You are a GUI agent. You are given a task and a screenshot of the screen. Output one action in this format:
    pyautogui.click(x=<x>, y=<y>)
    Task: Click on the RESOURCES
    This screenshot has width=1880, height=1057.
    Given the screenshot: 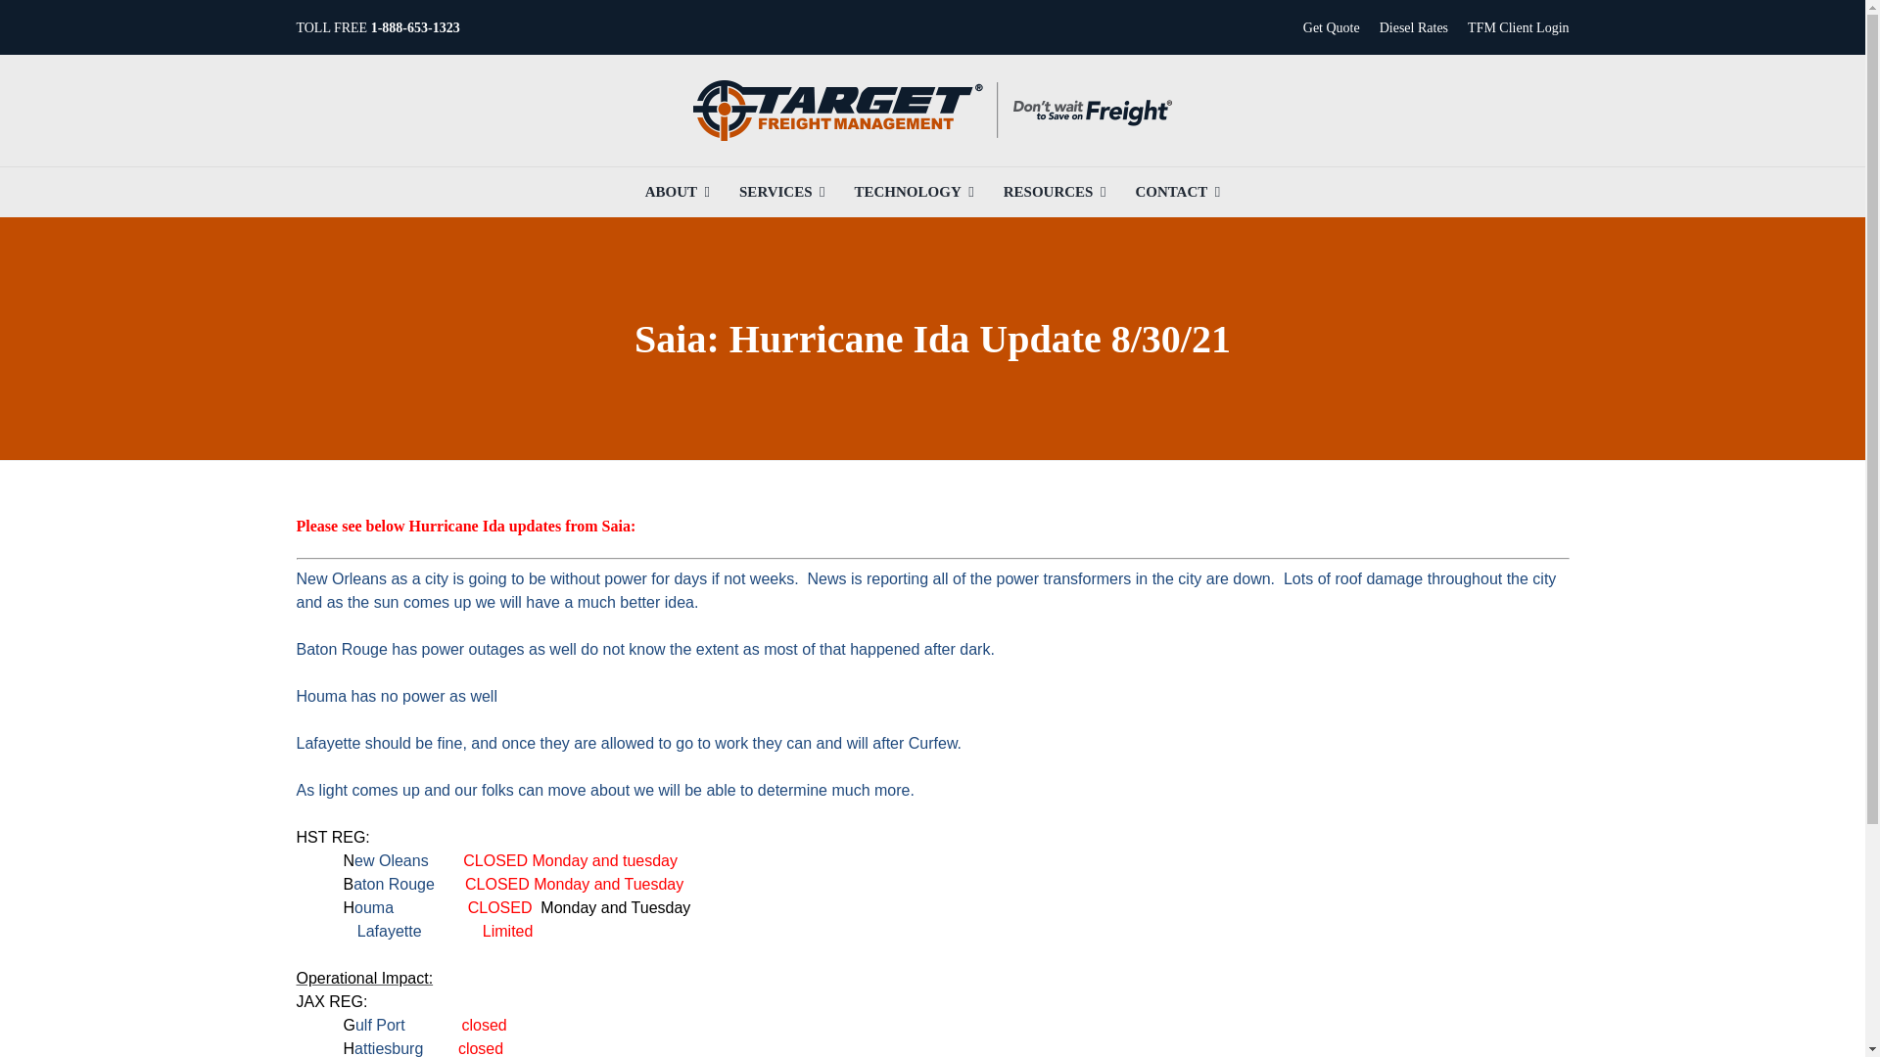 What is the action you would take?
    pyautogui.click(x=1056, y=192)
    